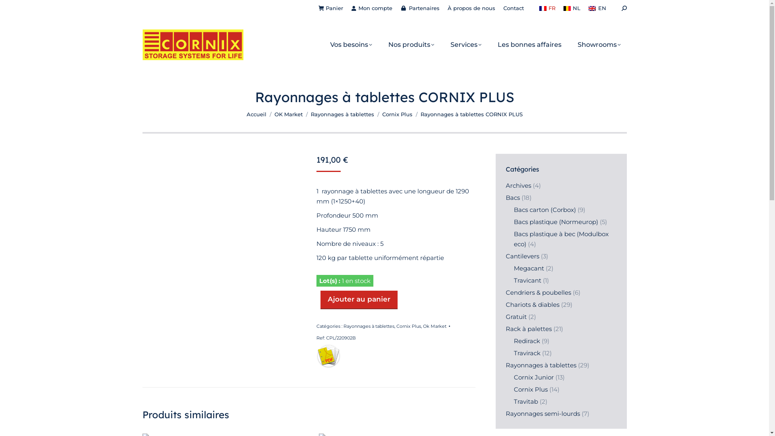 The width and height of the screenshot is (775, 436). Describe the element at coordinates (466, 45) in the screenshot. I see `Services` at that location.